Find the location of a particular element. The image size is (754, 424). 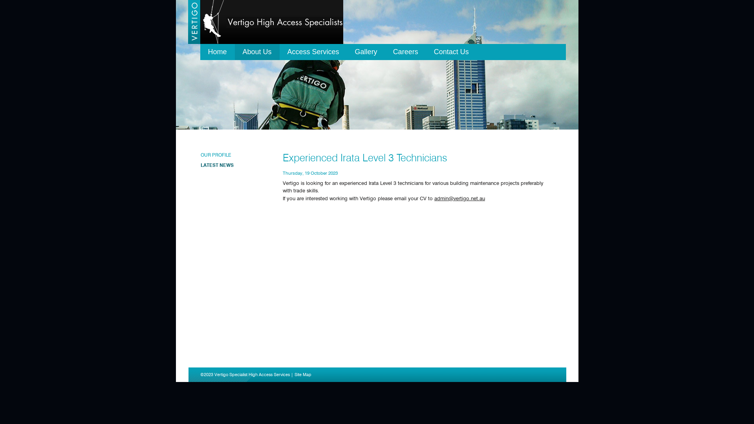

Home is located at coordinates (218, 52).